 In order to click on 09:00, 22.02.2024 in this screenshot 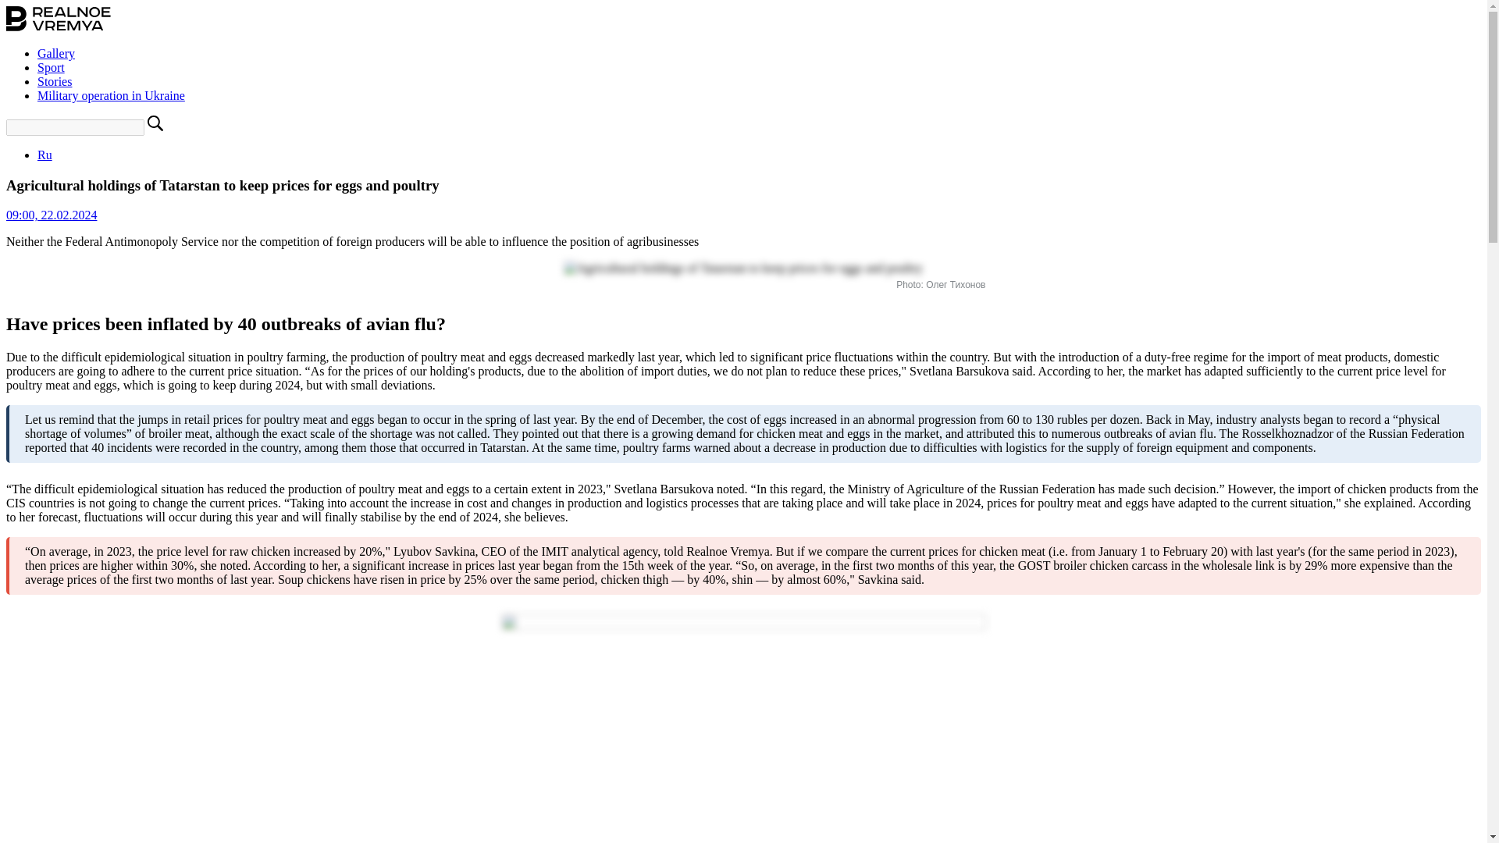, I will do `click(52, 215)`.